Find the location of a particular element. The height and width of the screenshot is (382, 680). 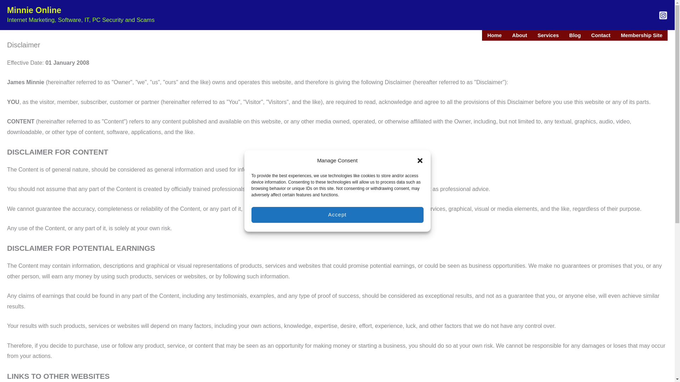

Blog is located at coordinates (575, 35).